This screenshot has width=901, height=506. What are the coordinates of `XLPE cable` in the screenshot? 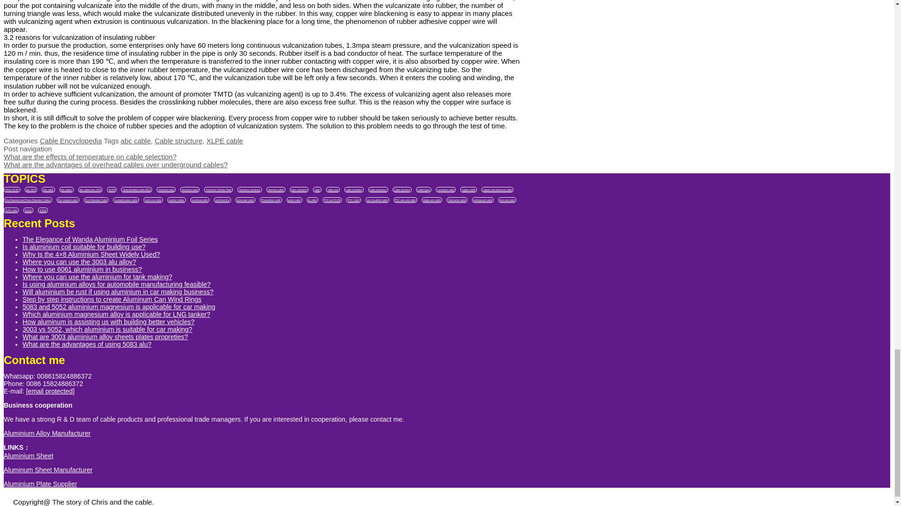 It's located at (224, 141).